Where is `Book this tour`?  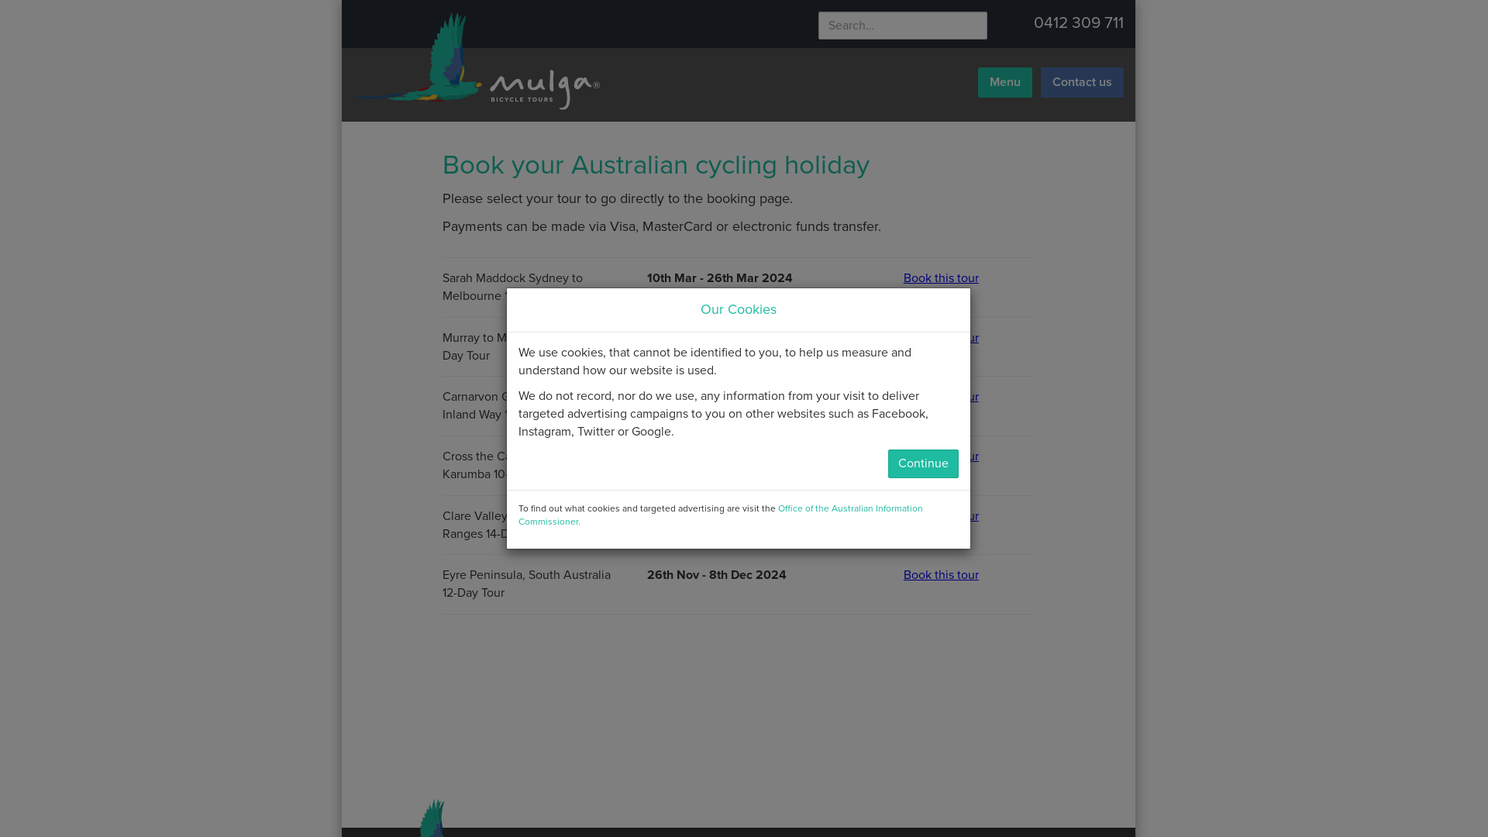 Book this tour is located at coordinates (969, 397).